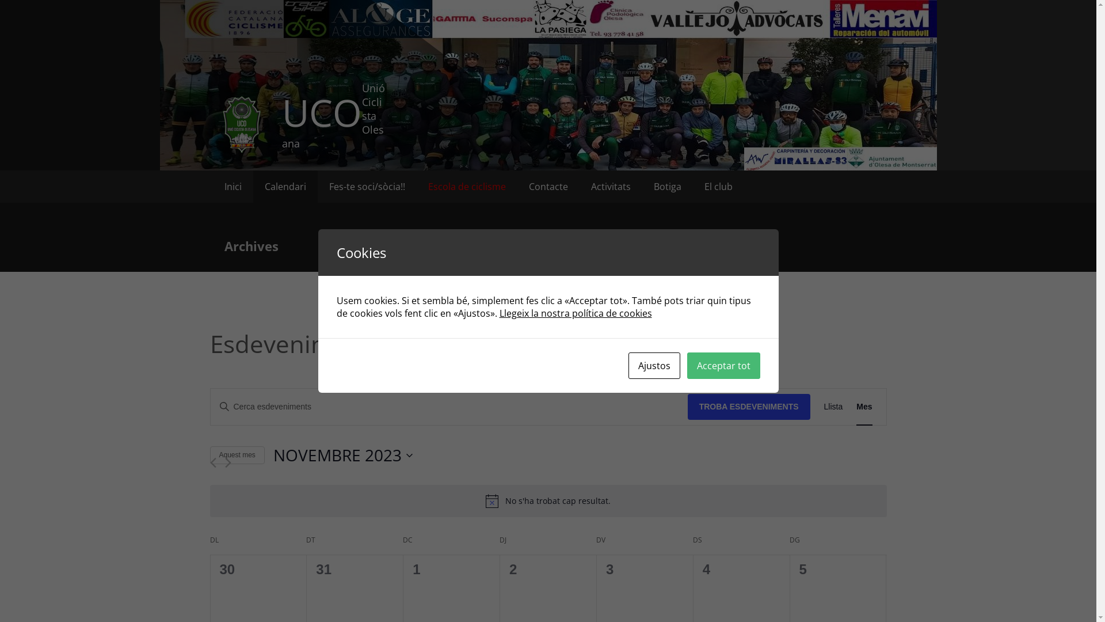  Describe the element at coordinates (285, 187) in the screenshot. I see `Calendari` at that location.